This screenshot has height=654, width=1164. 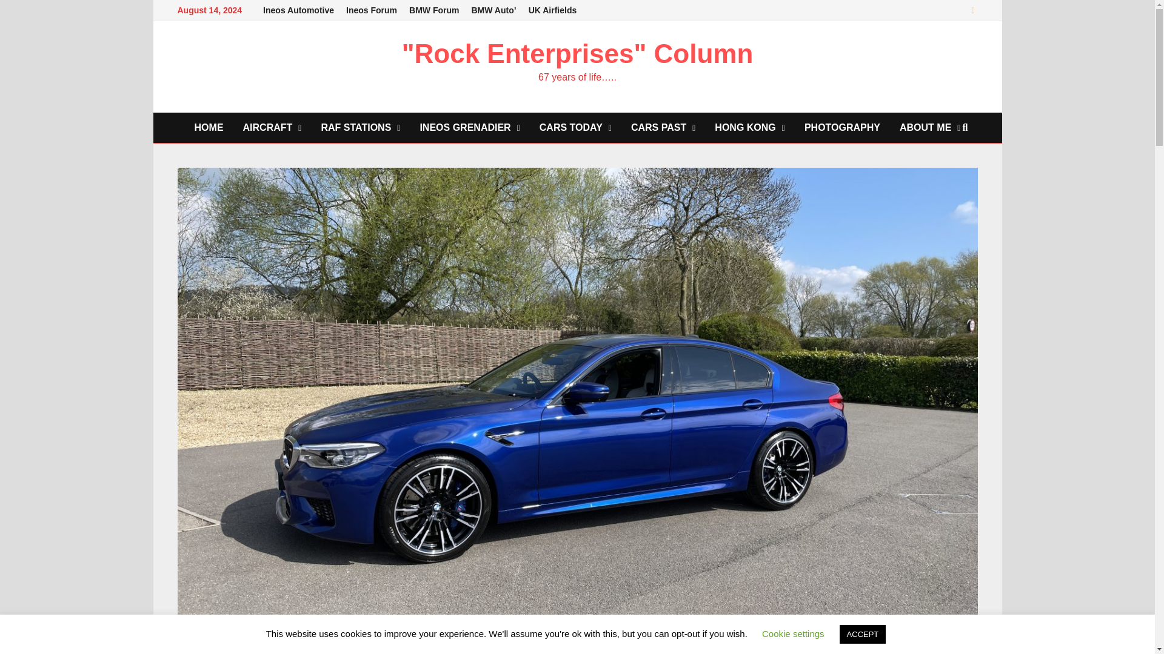 I want to click on UK Airfields, so click(x=553, y=10).